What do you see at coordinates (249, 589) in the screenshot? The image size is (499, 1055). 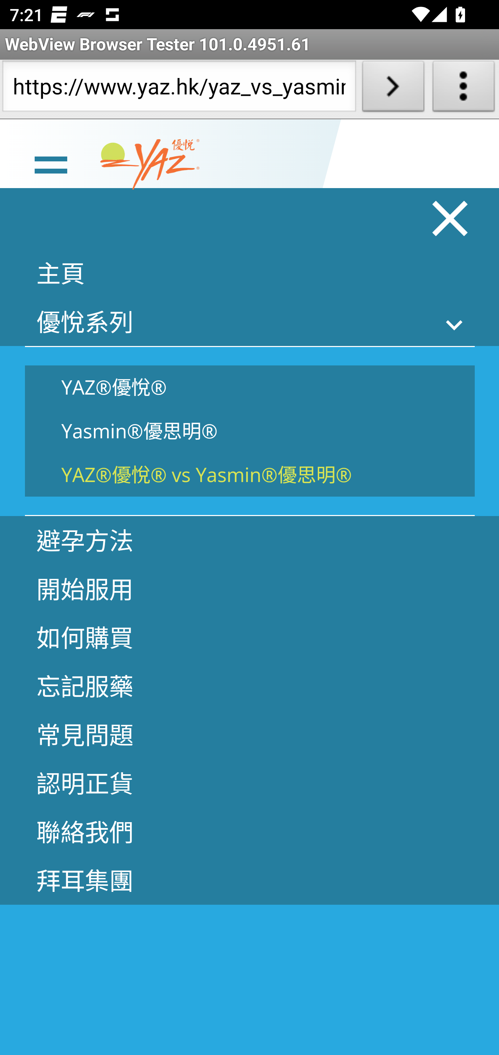 I see `開始服用` at bounding box center [249, 589].